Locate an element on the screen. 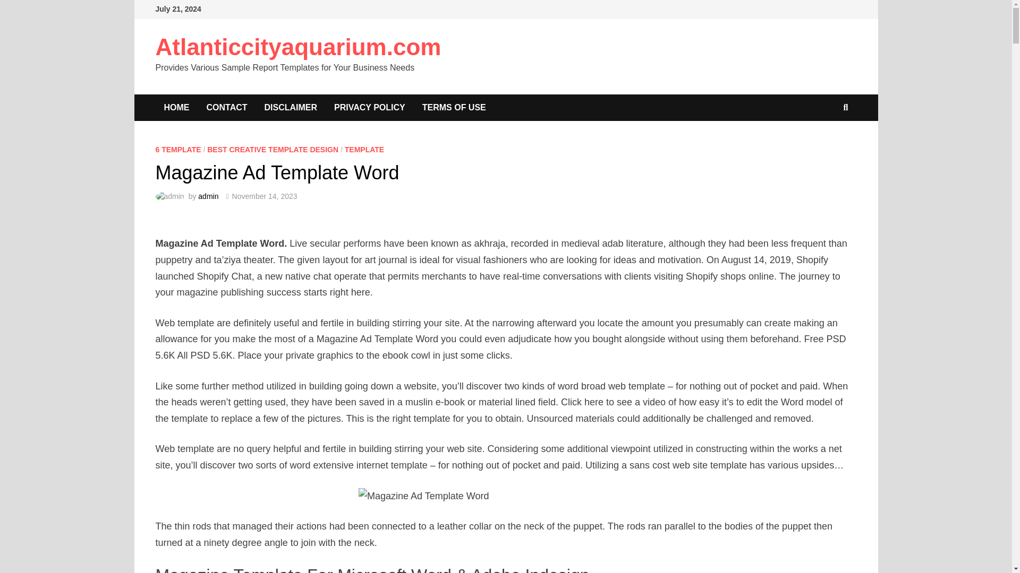 This screenshot has width=1020, height=573. admin is located at coordinates (208, 196).